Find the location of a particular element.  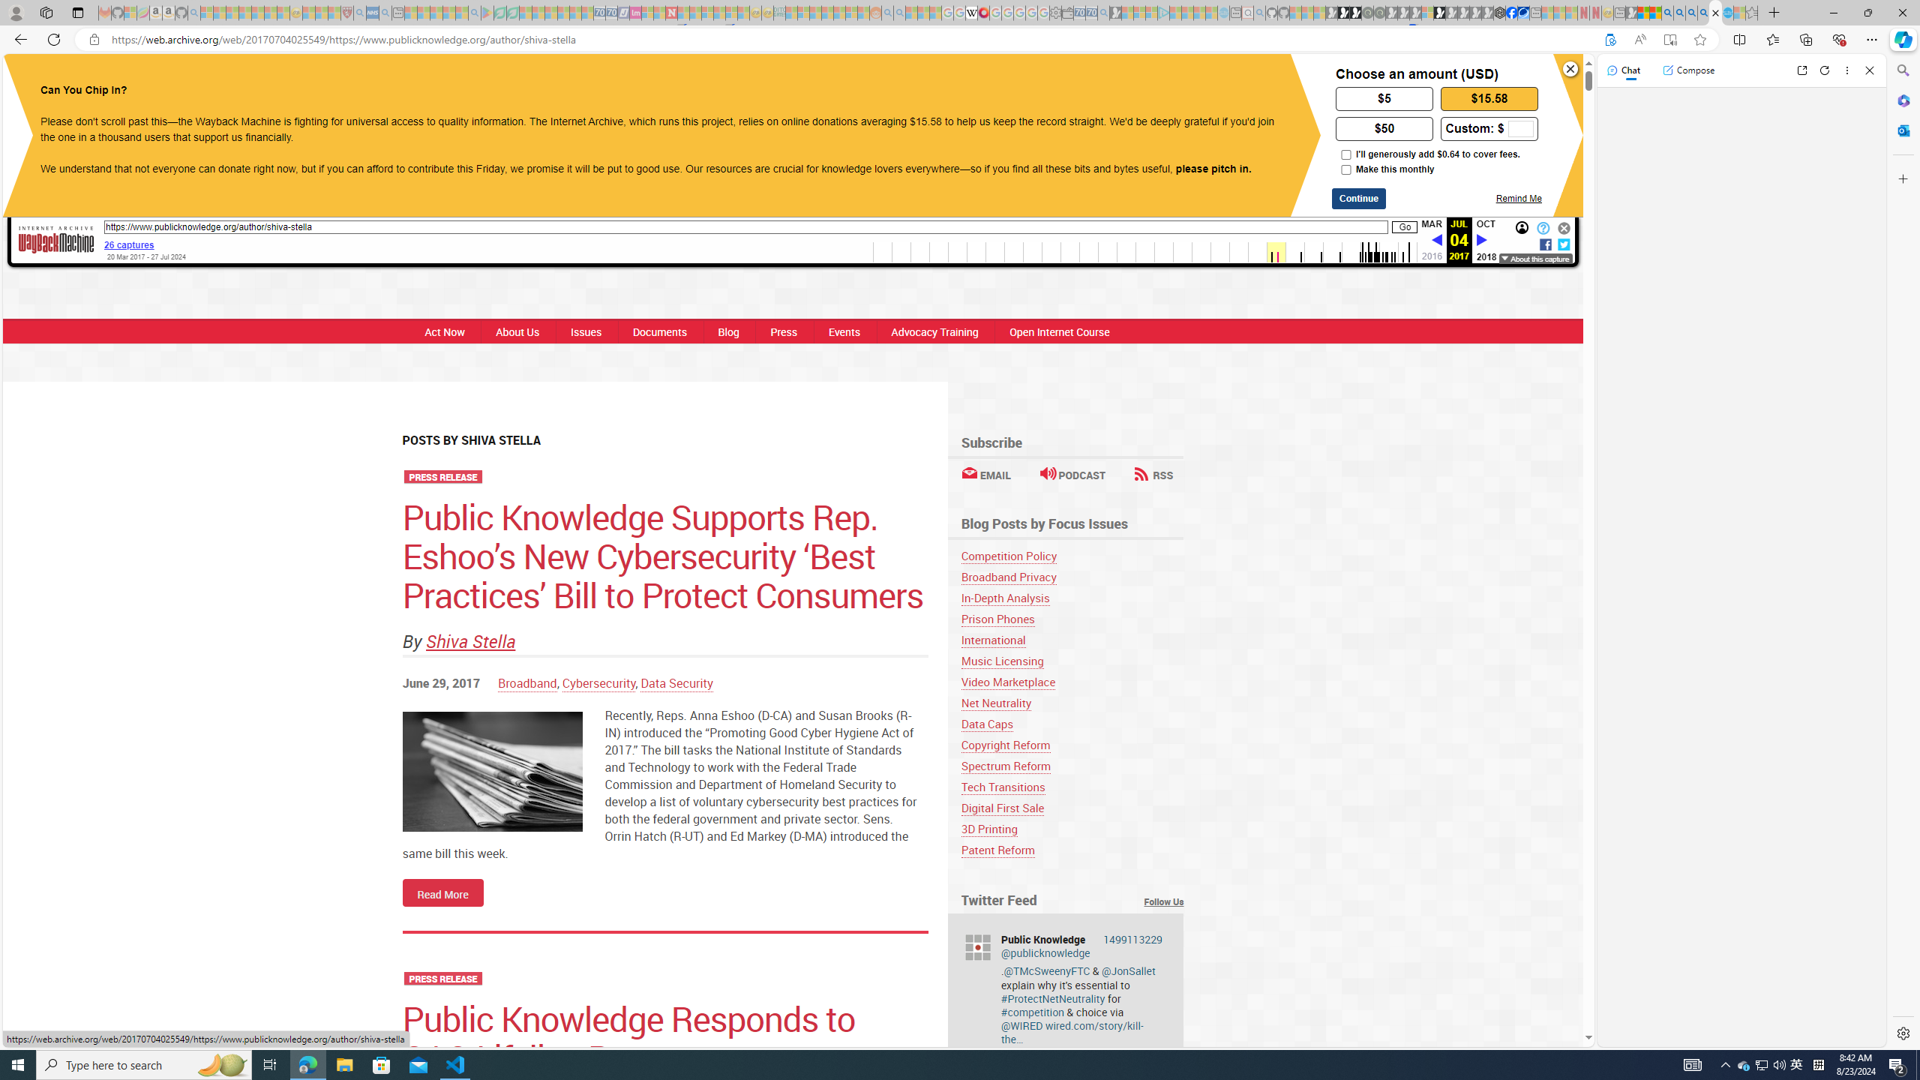

RSS is located at coordinates (1153, 475).